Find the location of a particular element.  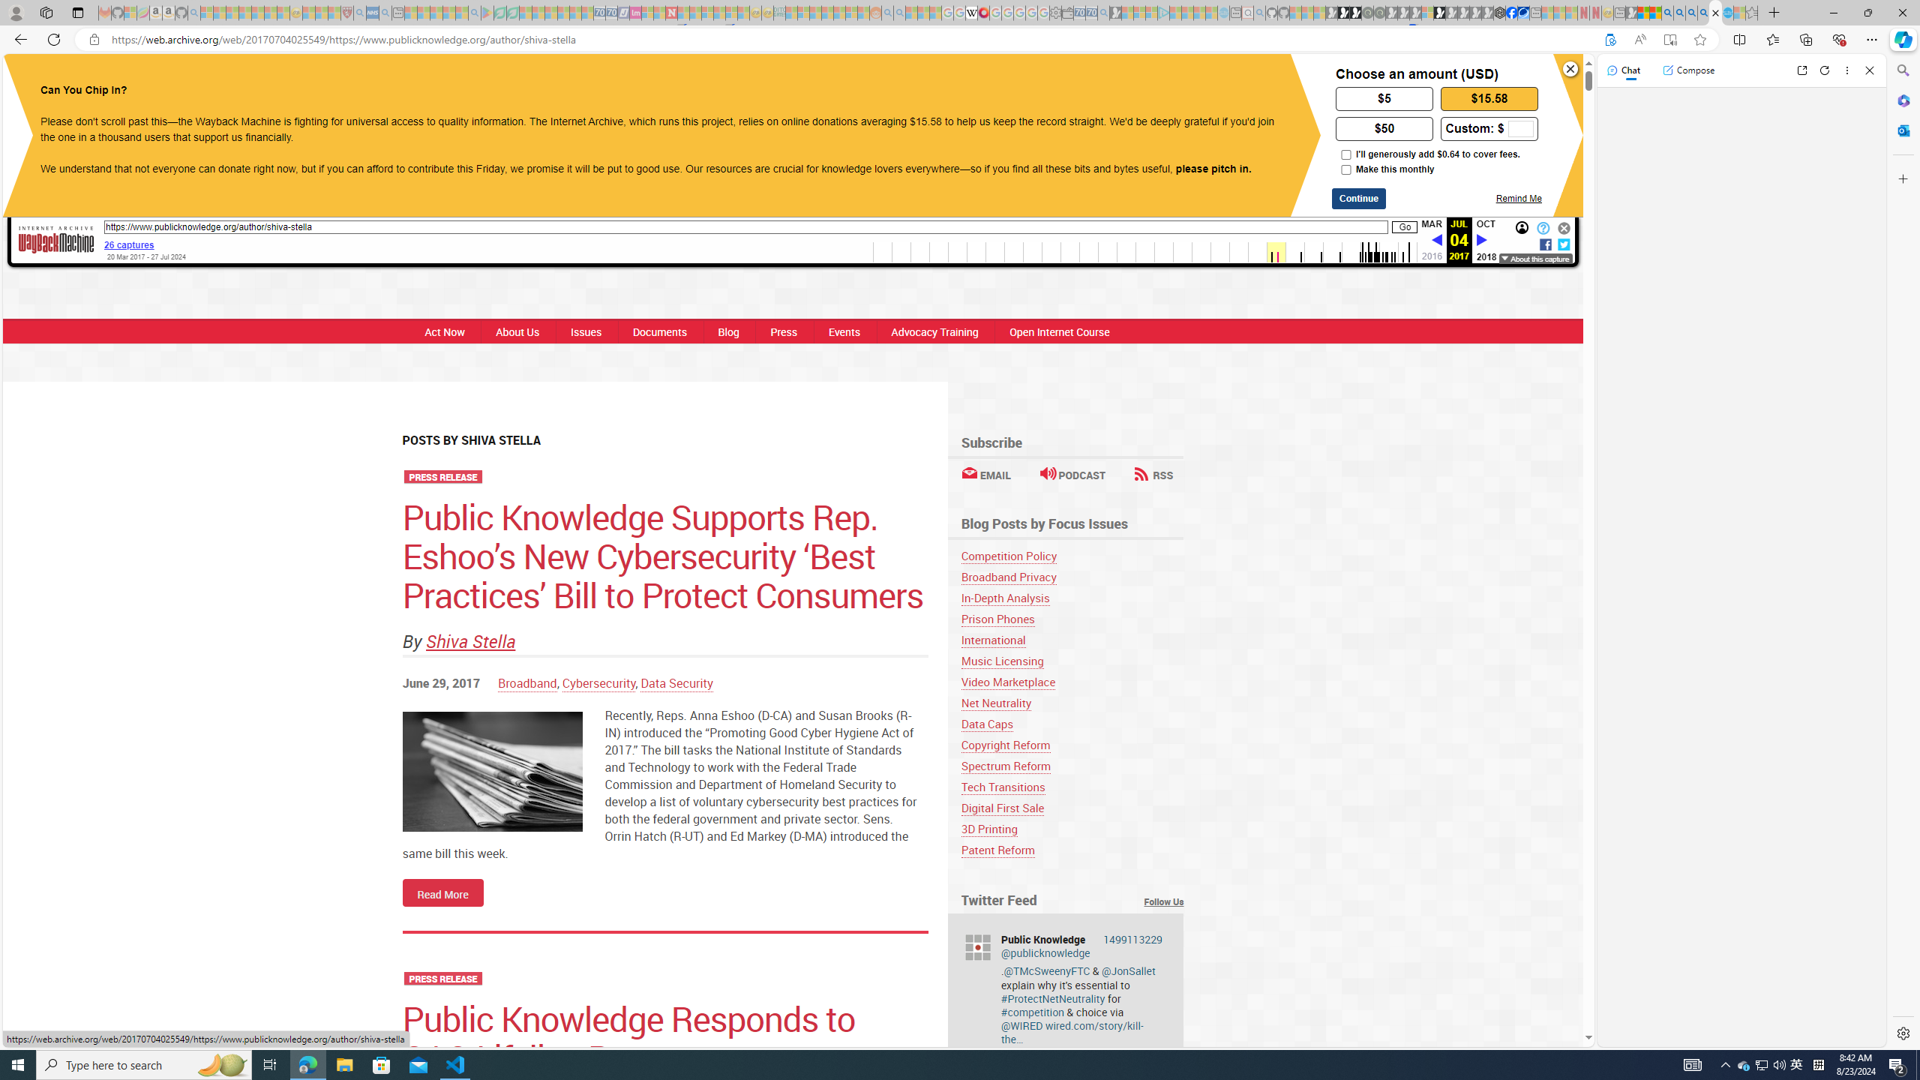

RSS is located at coordinates (1153, 475).